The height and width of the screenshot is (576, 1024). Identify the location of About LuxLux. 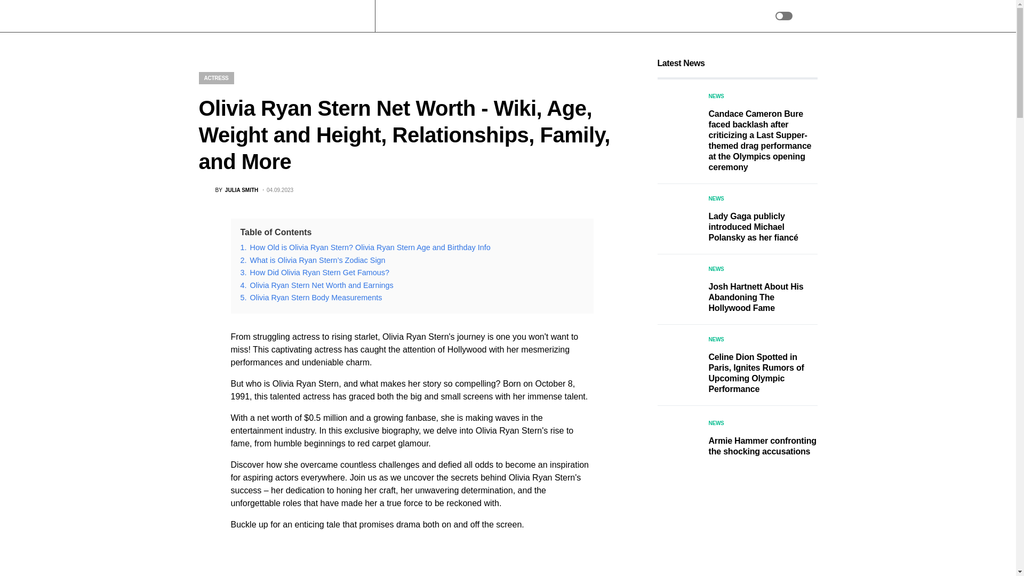
(604, 16).